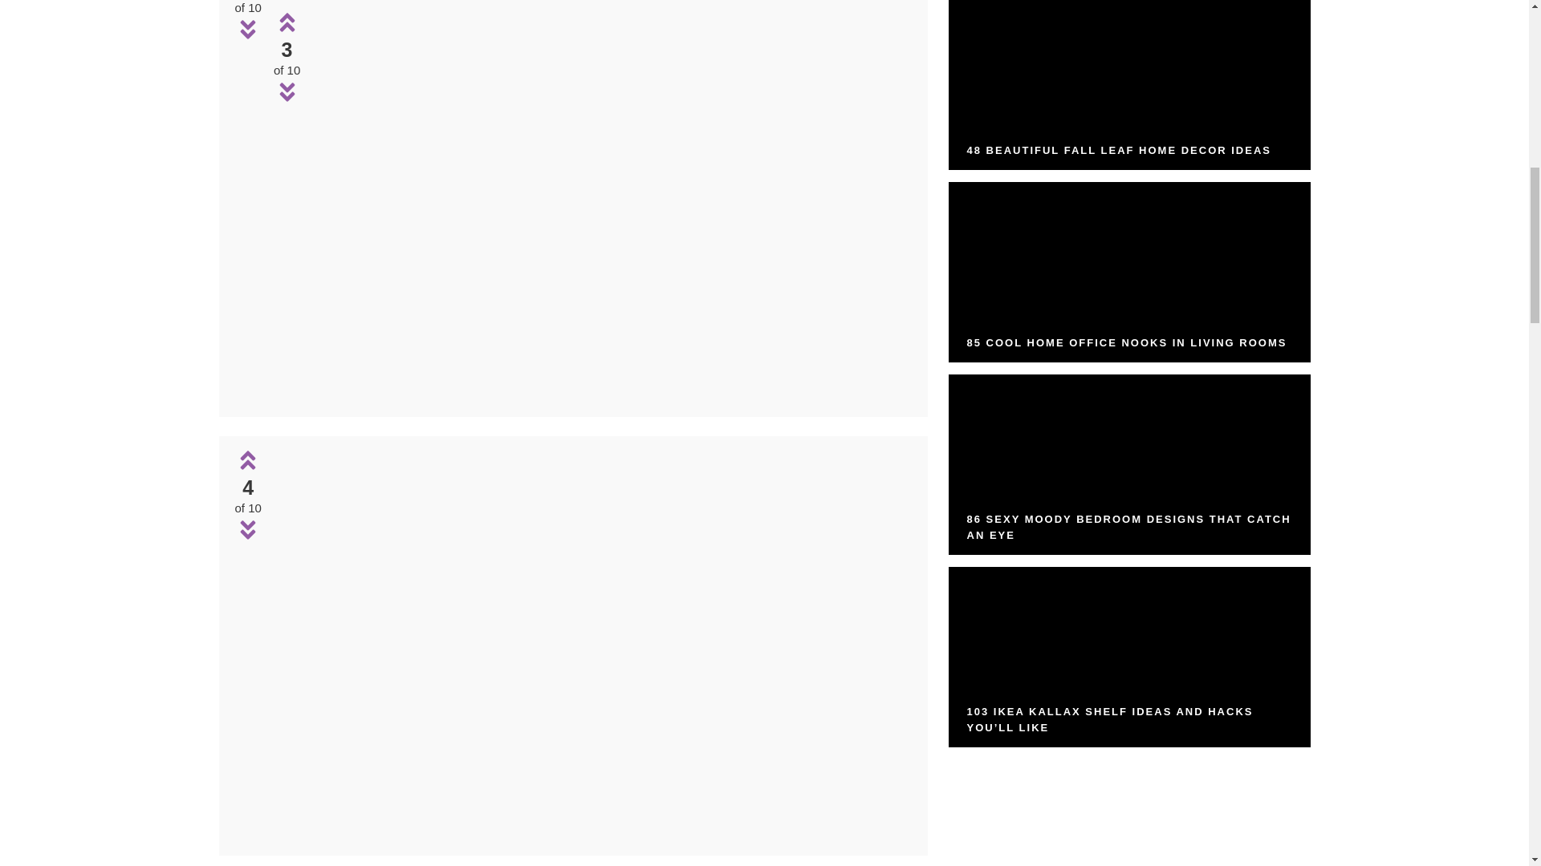 This screenshot has height=866, width=1541. I want to click on Modern Stools Made Using 75 Control Process, so click(612, 204).